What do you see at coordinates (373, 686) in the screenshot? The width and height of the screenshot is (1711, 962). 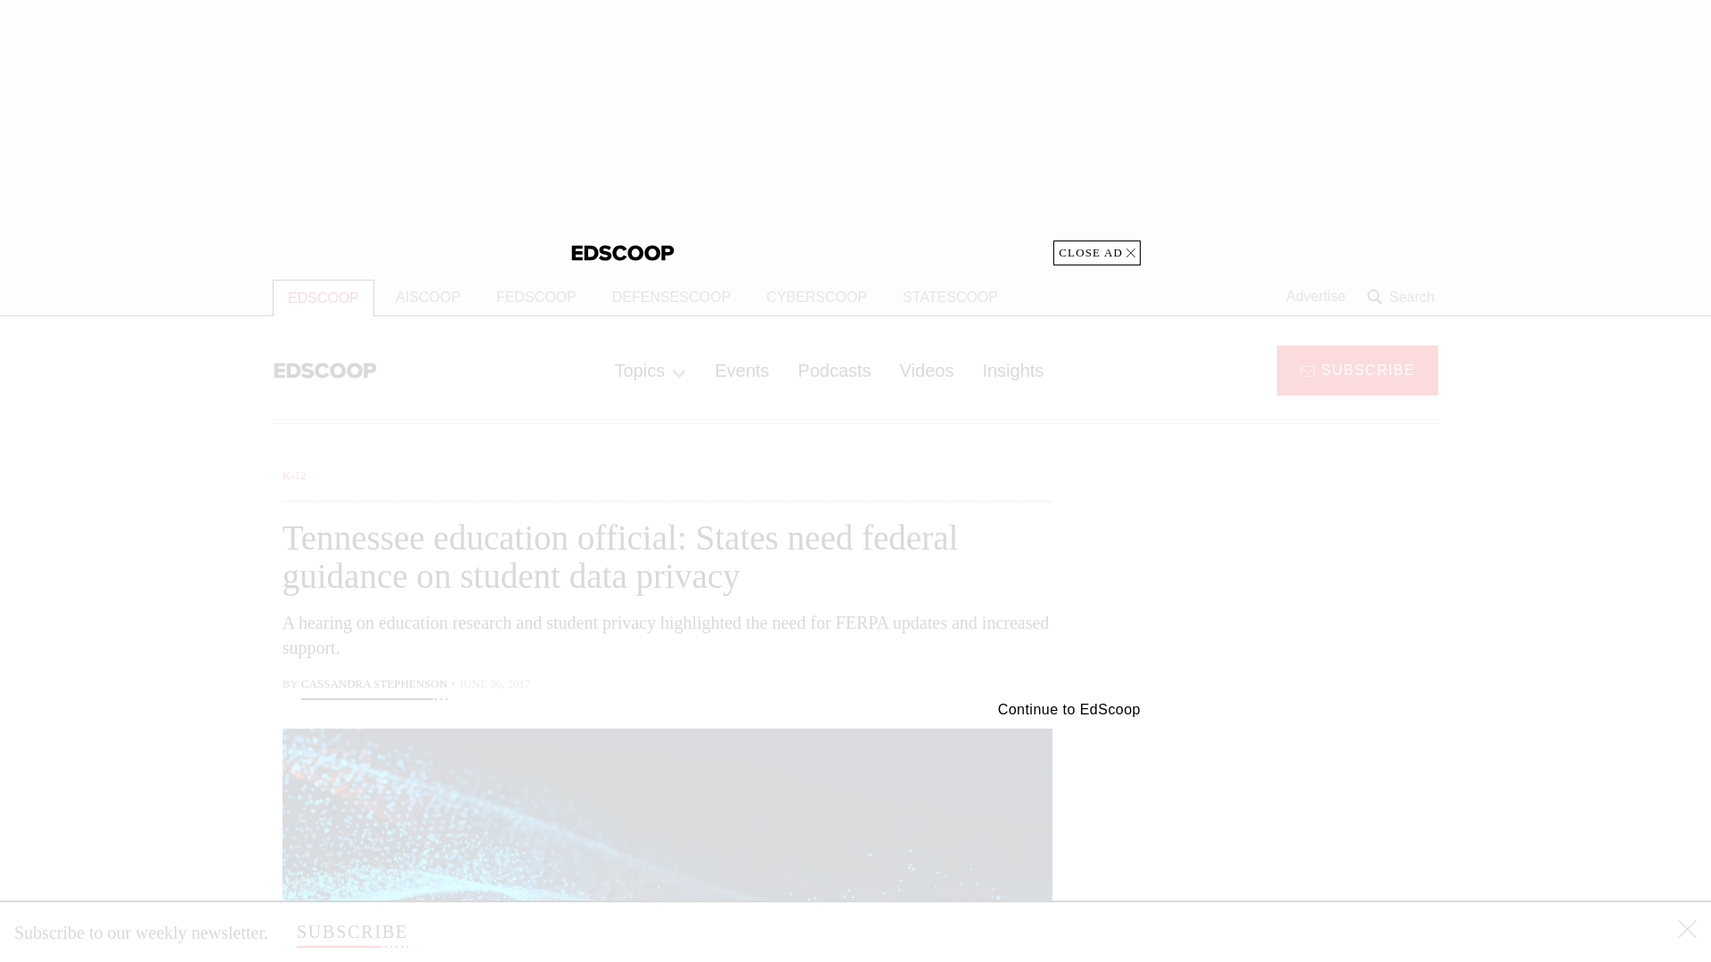 I see `Cassandra Stephenson` at bounding box center [373, 686].